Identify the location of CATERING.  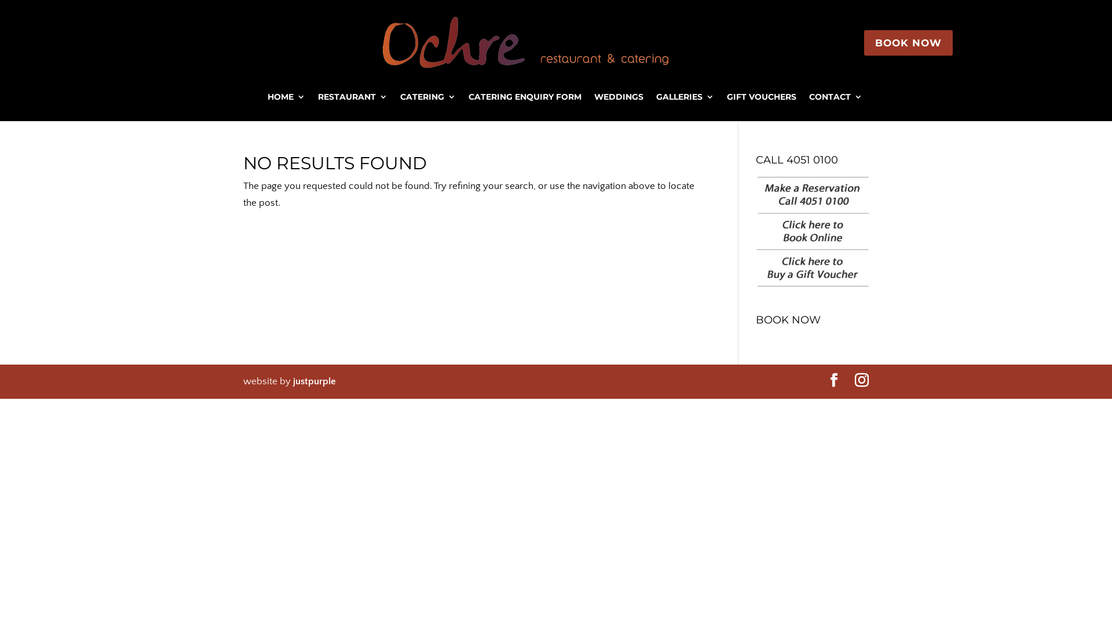
(427, 99).